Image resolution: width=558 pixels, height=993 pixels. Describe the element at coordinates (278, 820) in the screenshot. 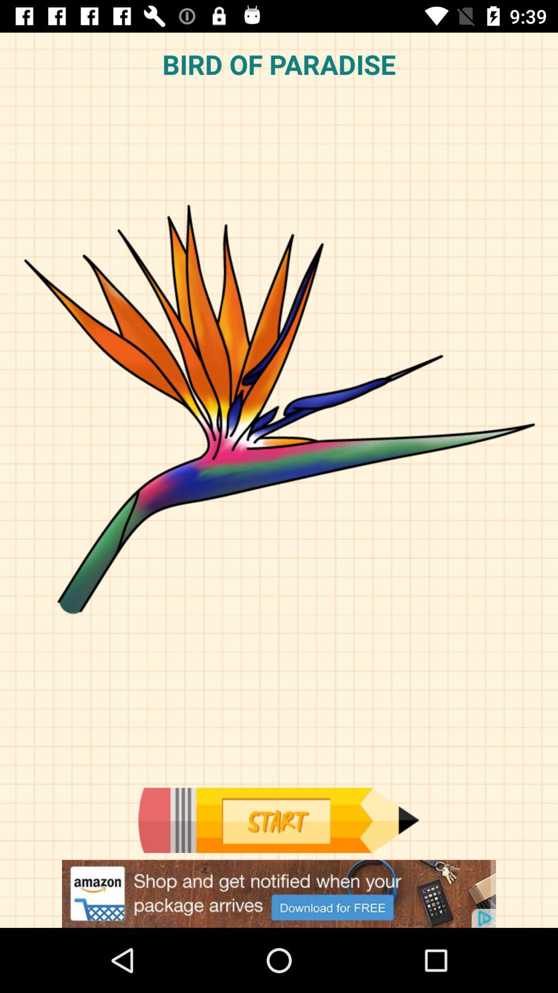

I see `start drawing` at that location.